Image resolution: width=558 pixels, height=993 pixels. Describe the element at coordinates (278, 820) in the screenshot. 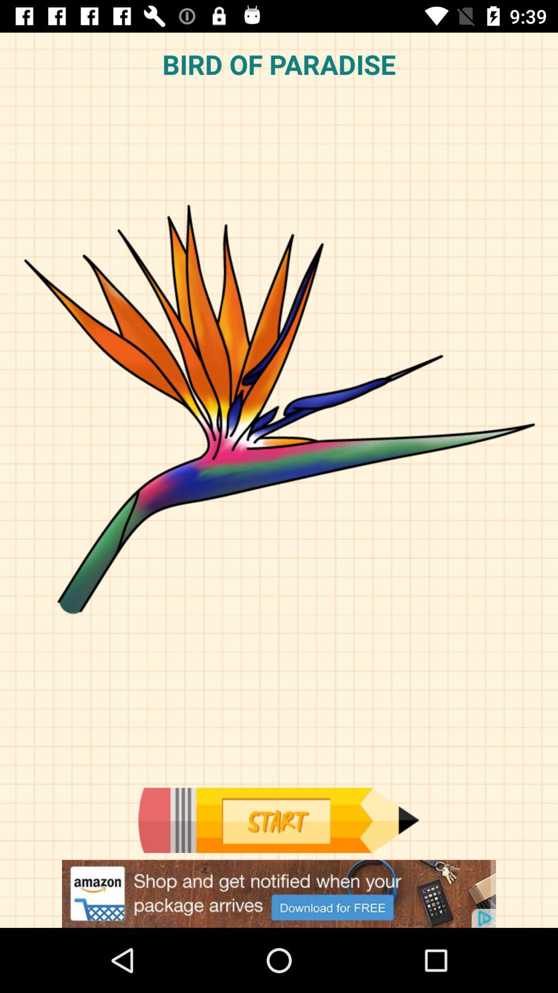

I see `start drawing` at that location.